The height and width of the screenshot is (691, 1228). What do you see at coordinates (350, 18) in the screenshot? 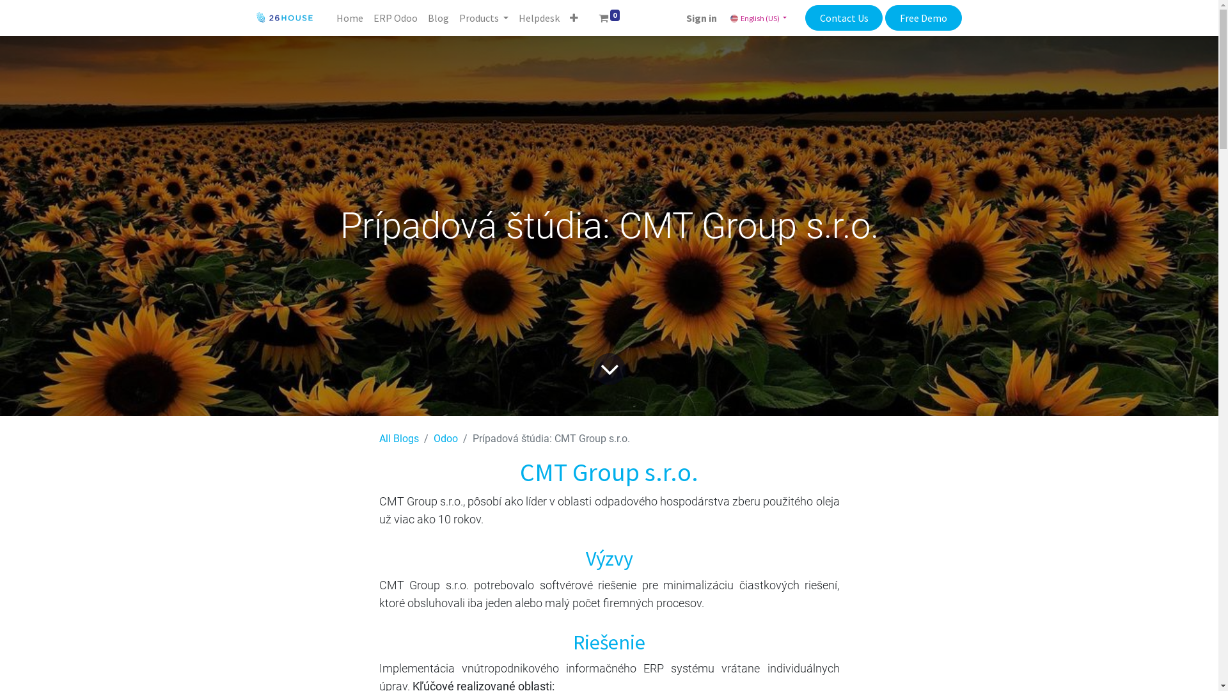
I see `Home` at bounding box center [350, 18].